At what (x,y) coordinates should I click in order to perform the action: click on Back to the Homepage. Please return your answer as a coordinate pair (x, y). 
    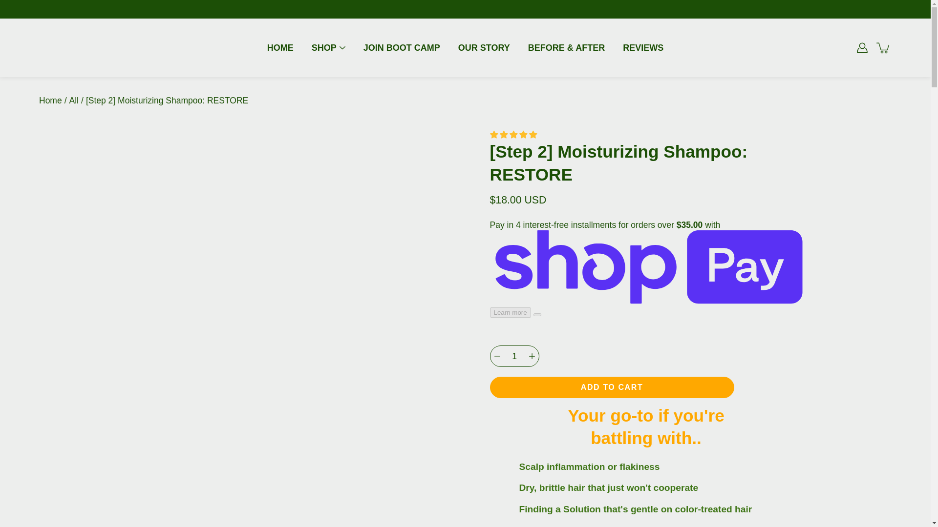
    Looking at the image, I should click on (50, 101).